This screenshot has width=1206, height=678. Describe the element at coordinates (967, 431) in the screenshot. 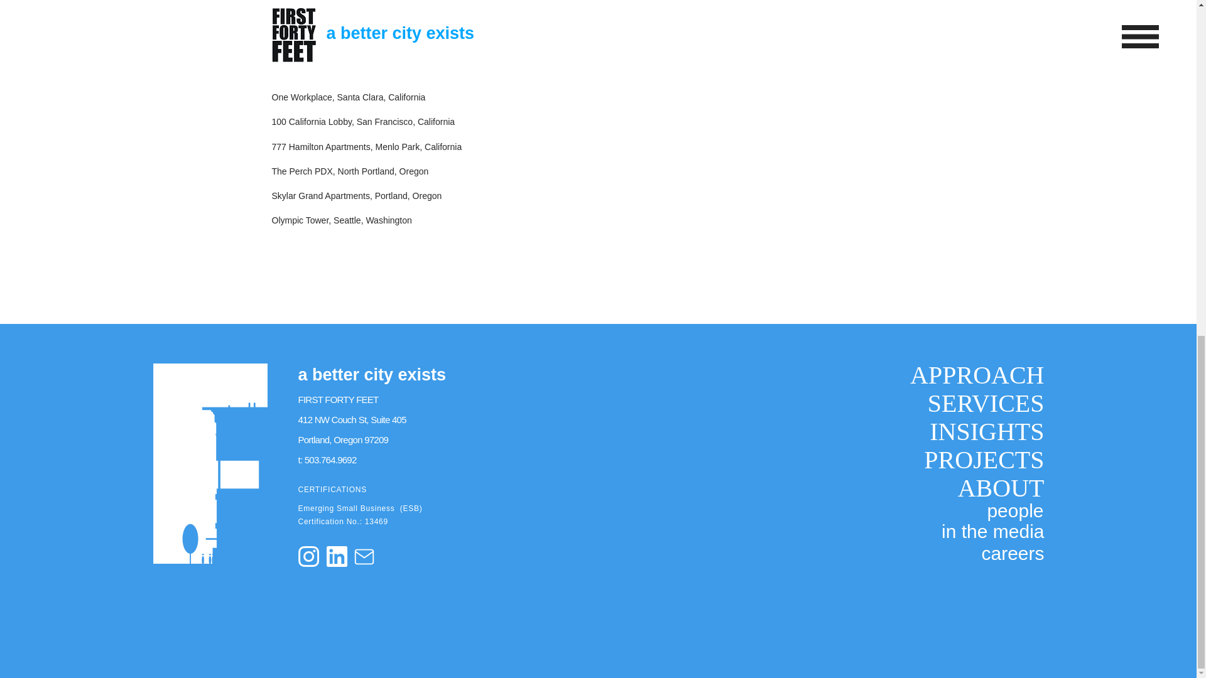

I see `INSIGHTS` at that location.